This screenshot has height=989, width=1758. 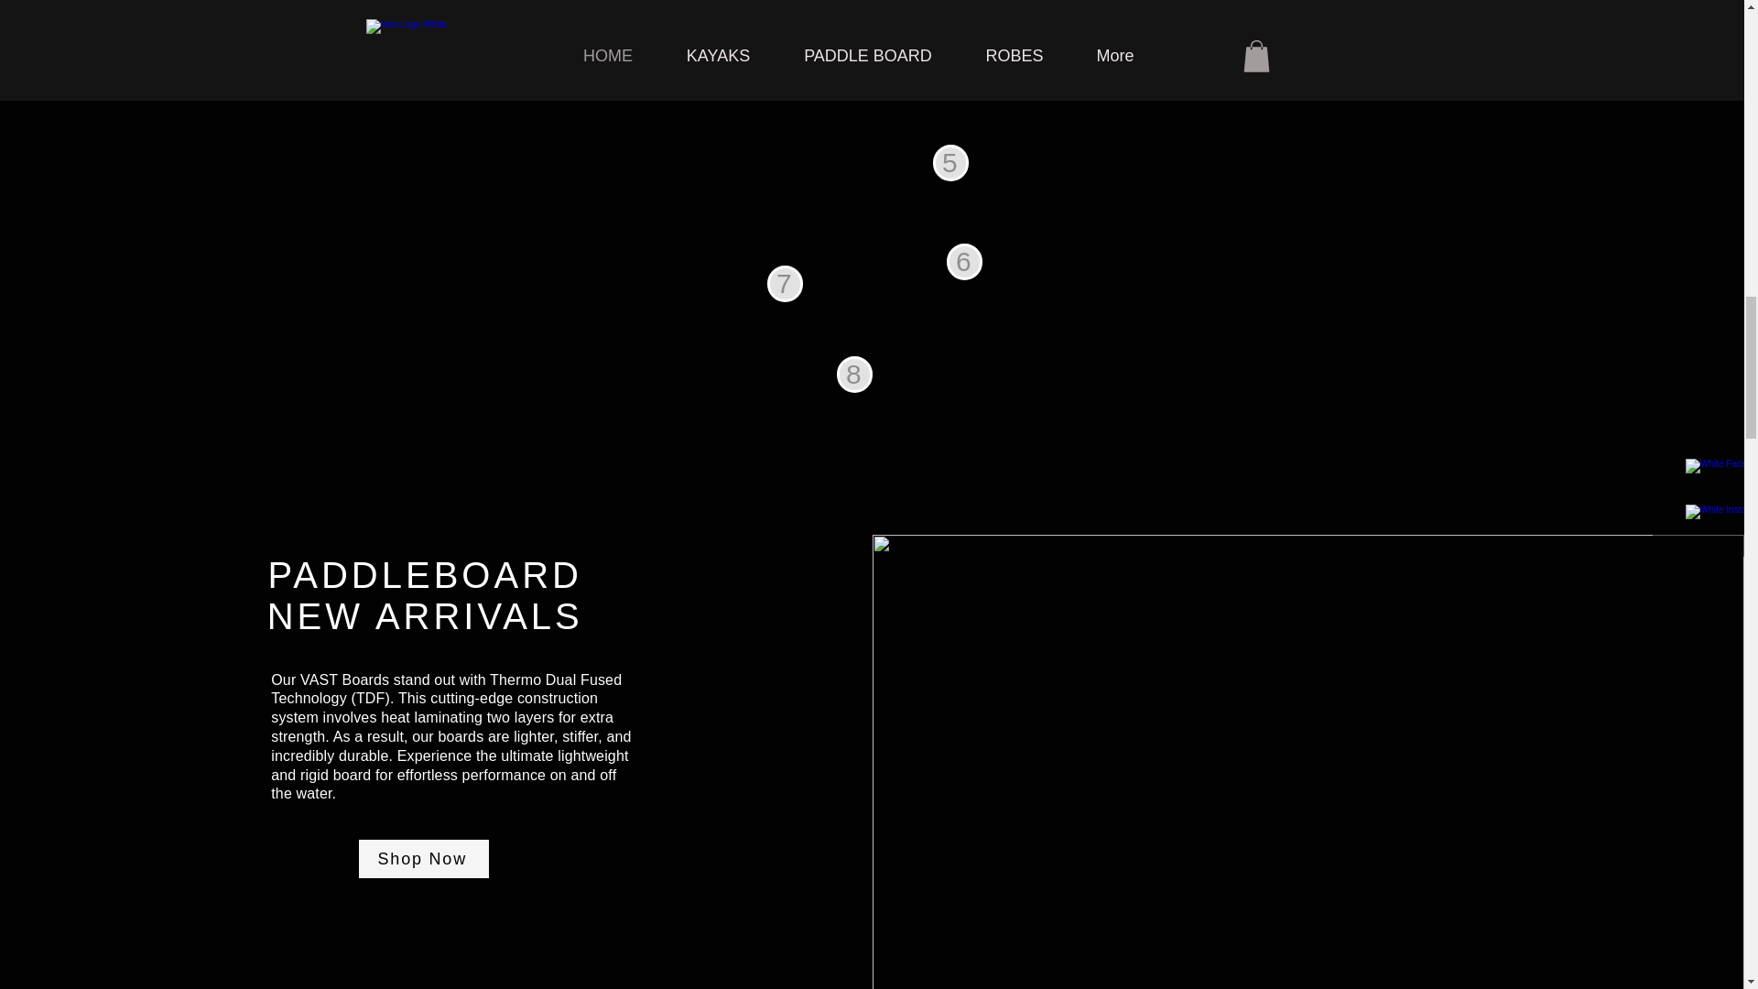 What do you see at coordinates (423, 859) in the screenshot?
I see `Shop Now` at bounding box center [423, 859].